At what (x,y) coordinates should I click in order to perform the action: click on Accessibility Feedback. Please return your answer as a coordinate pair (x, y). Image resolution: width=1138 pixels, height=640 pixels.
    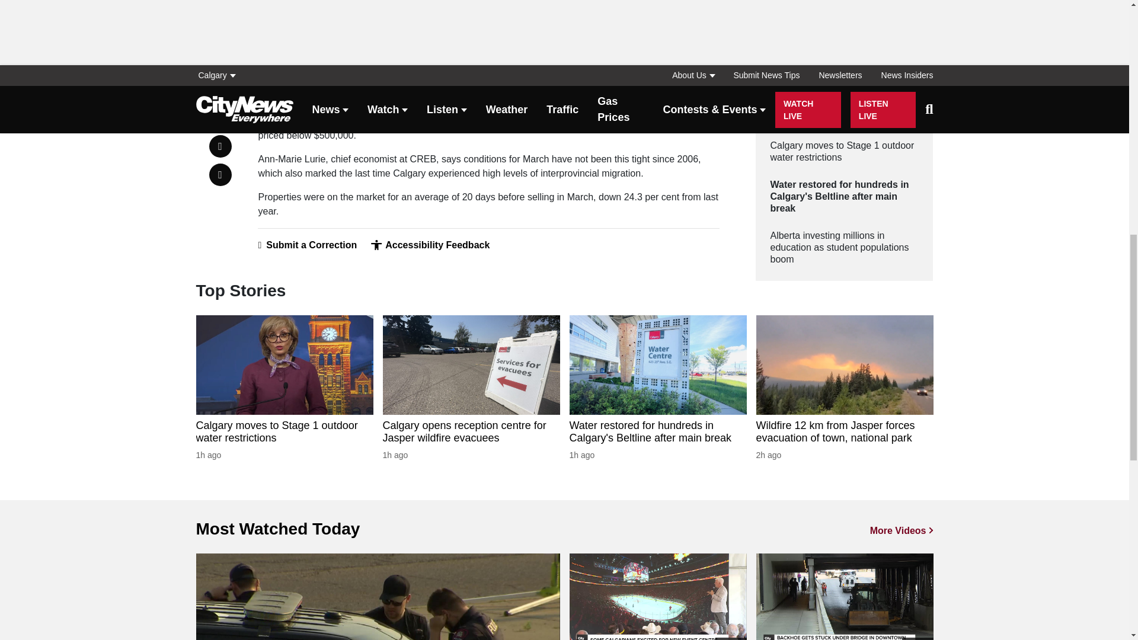
    Looking at the image, I should click on (430, 245).